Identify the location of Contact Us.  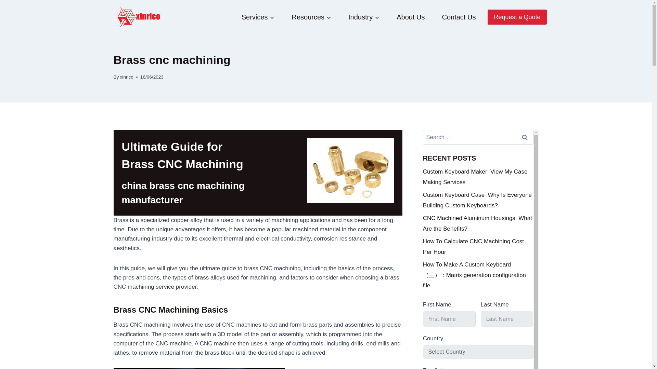
(459, 17).